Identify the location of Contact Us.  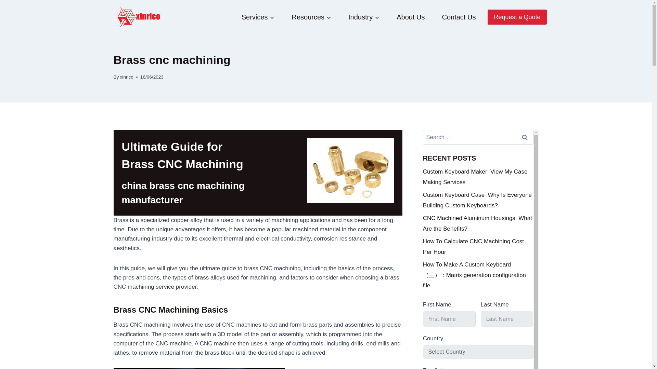
(459, 17).